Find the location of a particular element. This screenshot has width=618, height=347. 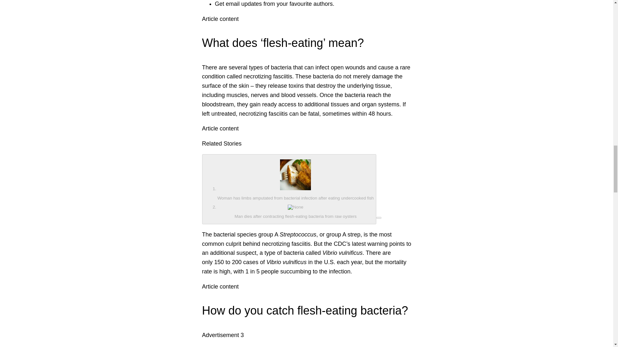

previous is located at coordinates (289, 189).